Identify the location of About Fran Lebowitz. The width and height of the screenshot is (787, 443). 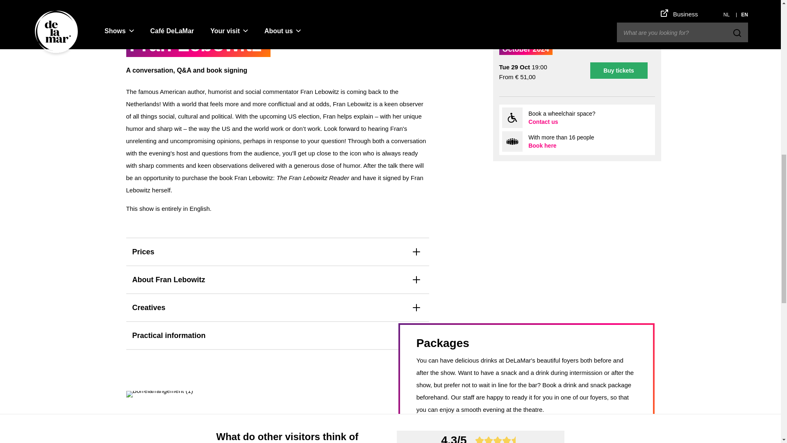
(277, 280).